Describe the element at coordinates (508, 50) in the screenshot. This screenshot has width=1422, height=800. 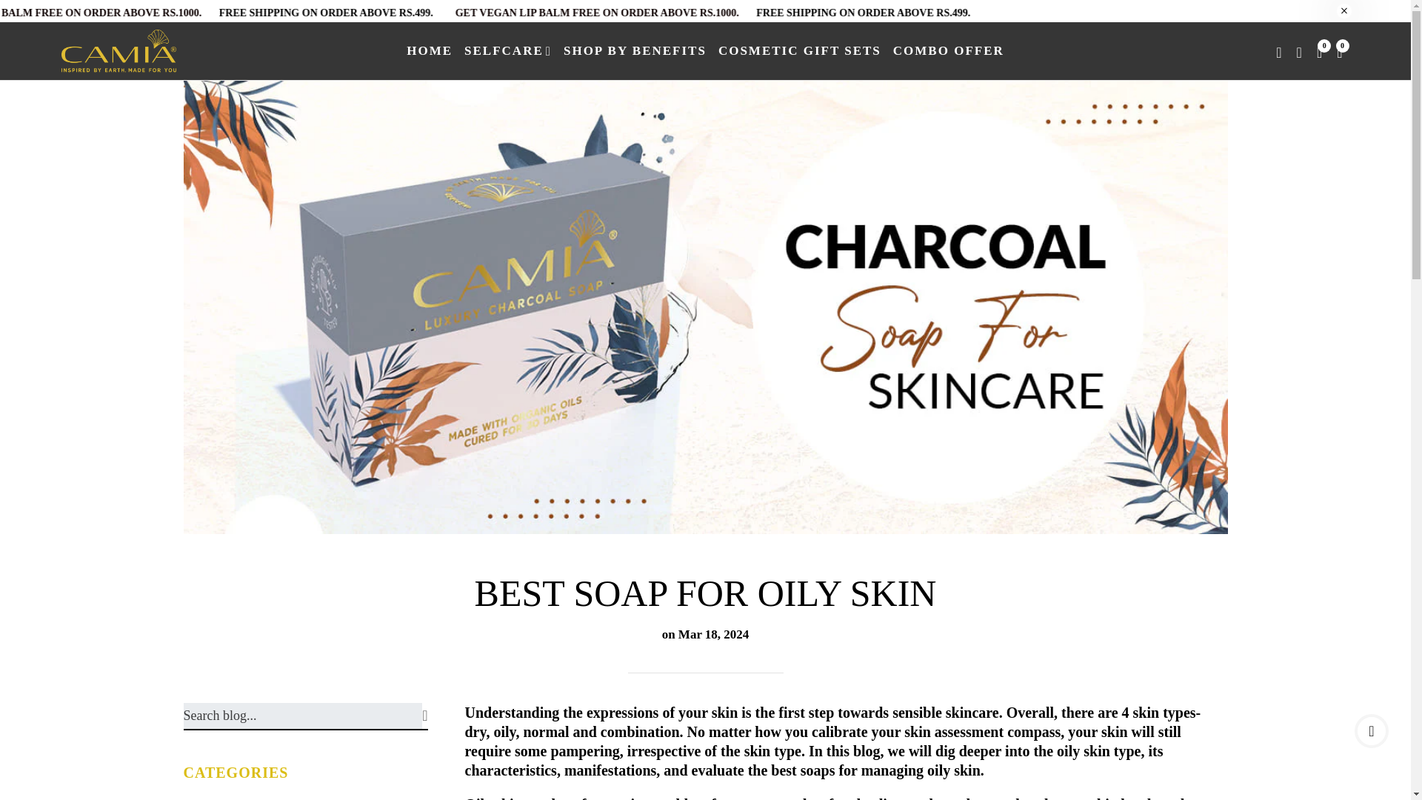
I see `SELFCARE` at that location.